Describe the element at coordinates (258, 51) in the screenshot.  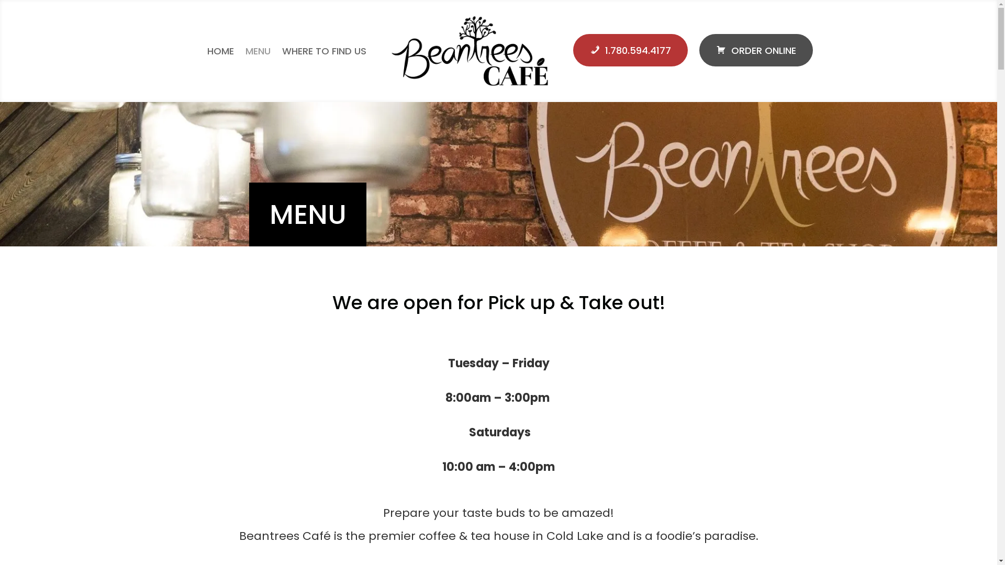
I see `MENU` at that location.